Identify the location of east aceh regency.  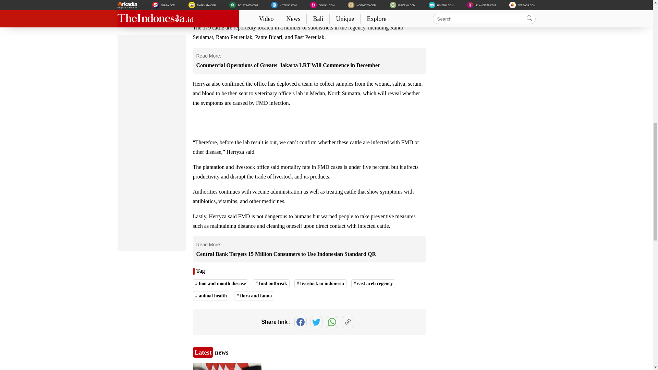
(373, 284).